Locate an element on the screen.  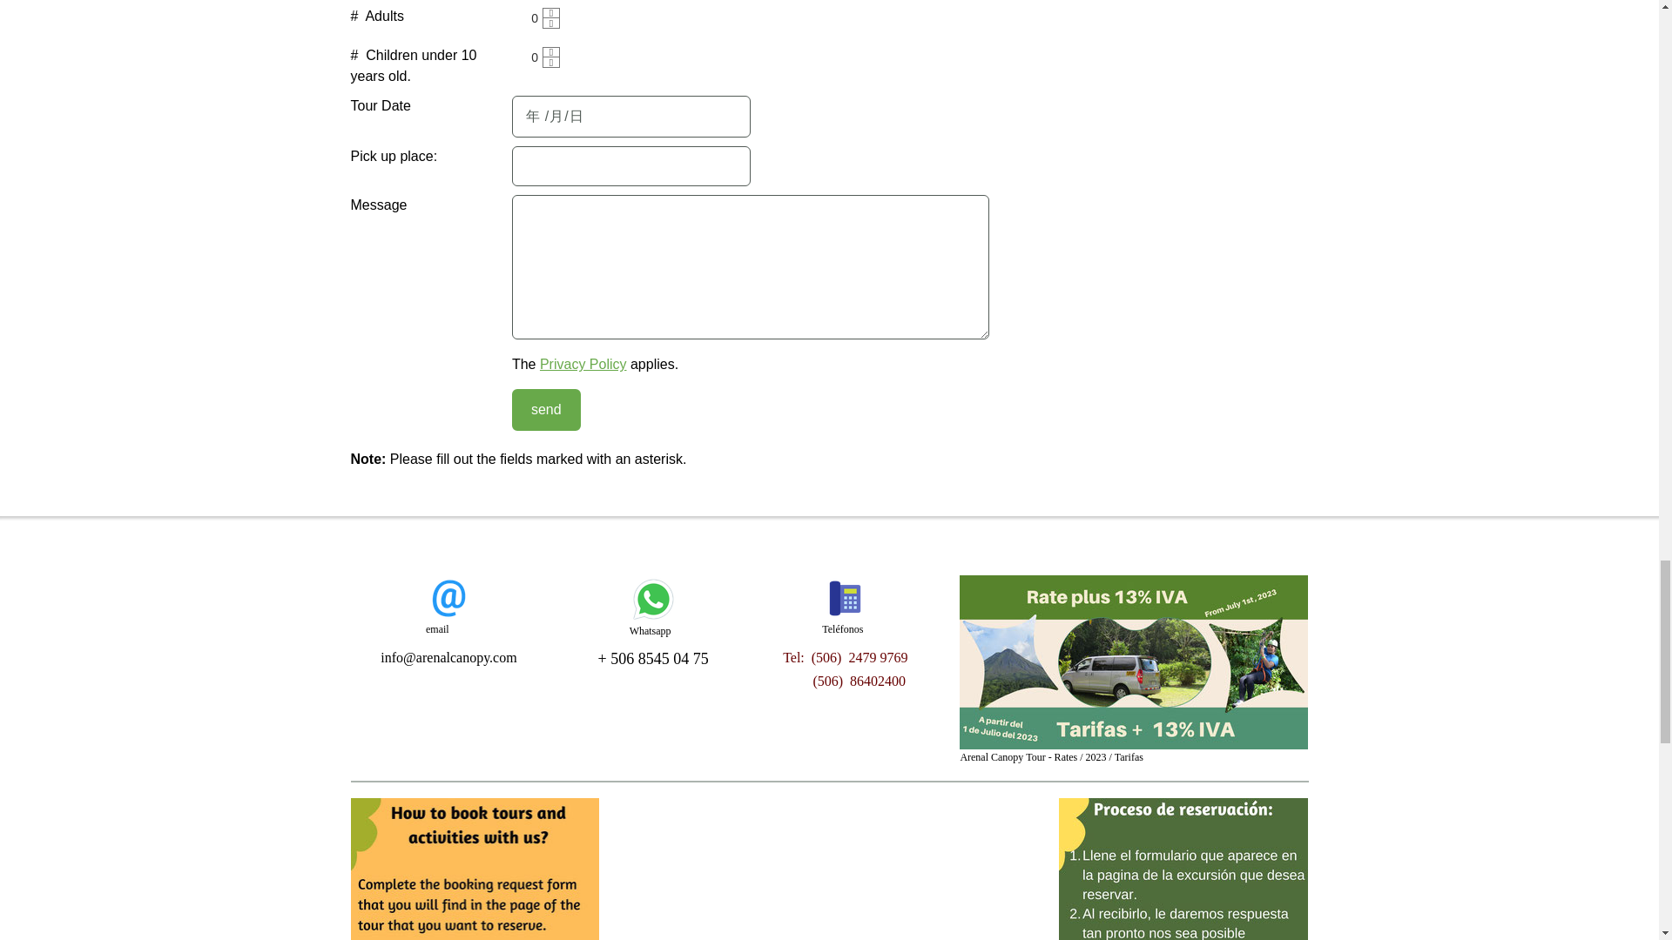
send is located at coordinates (545, 409).